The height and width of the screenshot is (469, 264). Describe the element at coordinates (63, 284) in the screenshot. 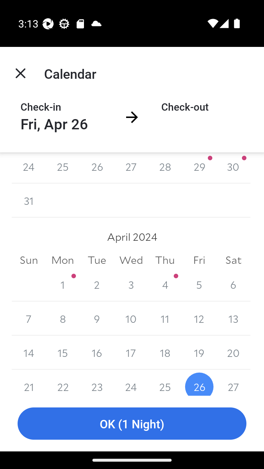

I see `1 1 April 2024` at that location.